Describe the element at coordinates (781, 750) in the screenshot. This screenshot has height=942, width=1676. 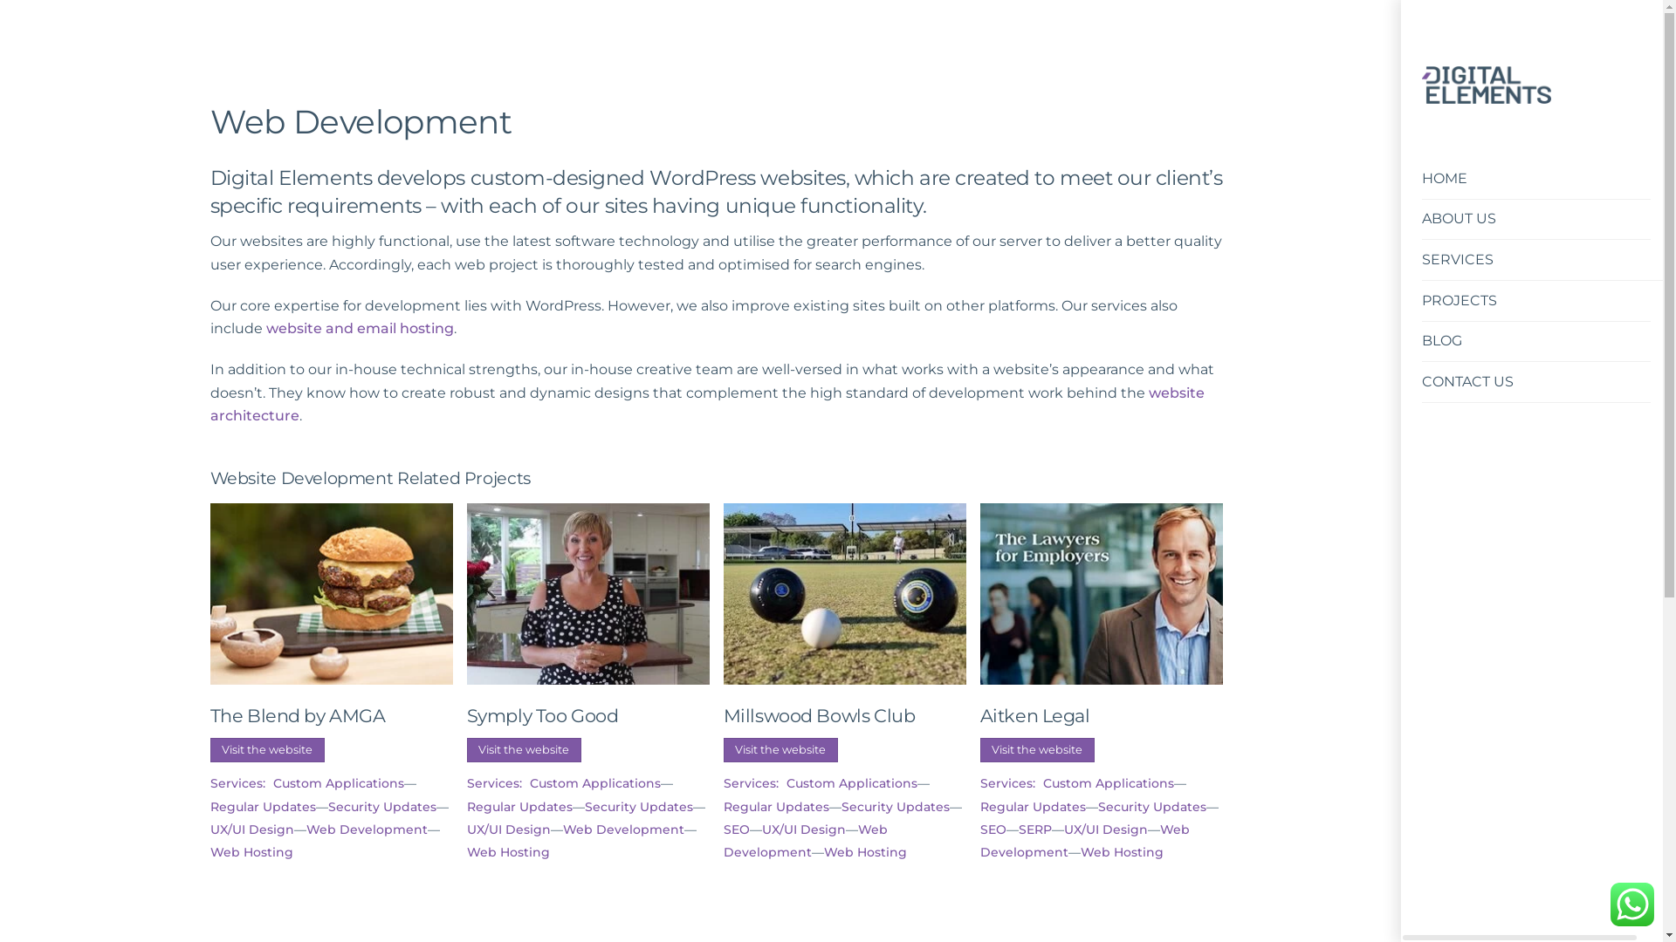
I see `Visit the website` at that location.